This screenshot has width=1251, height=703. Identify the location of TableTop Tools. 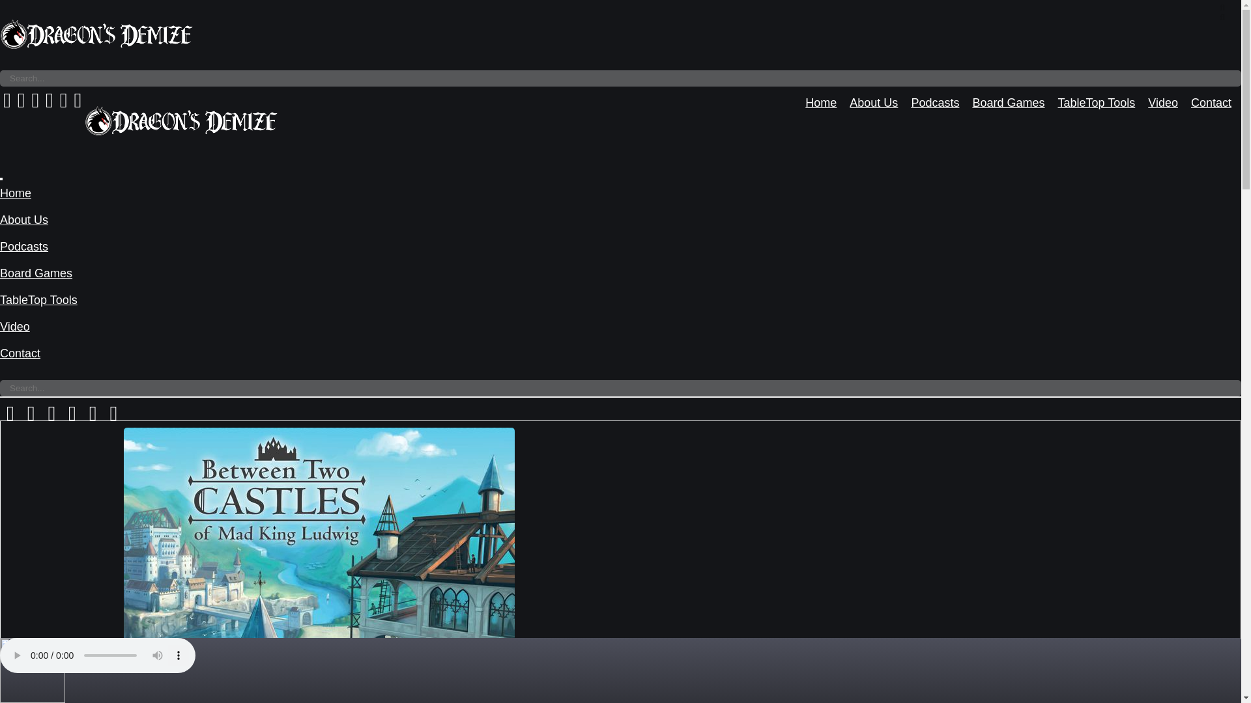
(39, 299).